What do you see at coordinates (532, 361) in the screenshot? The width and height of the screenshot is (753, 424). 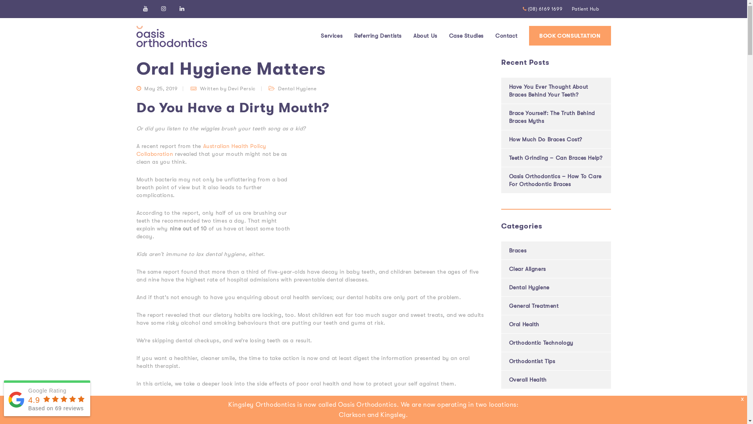 I see `Orthodontist Tips` at bounding box center [532, 361].